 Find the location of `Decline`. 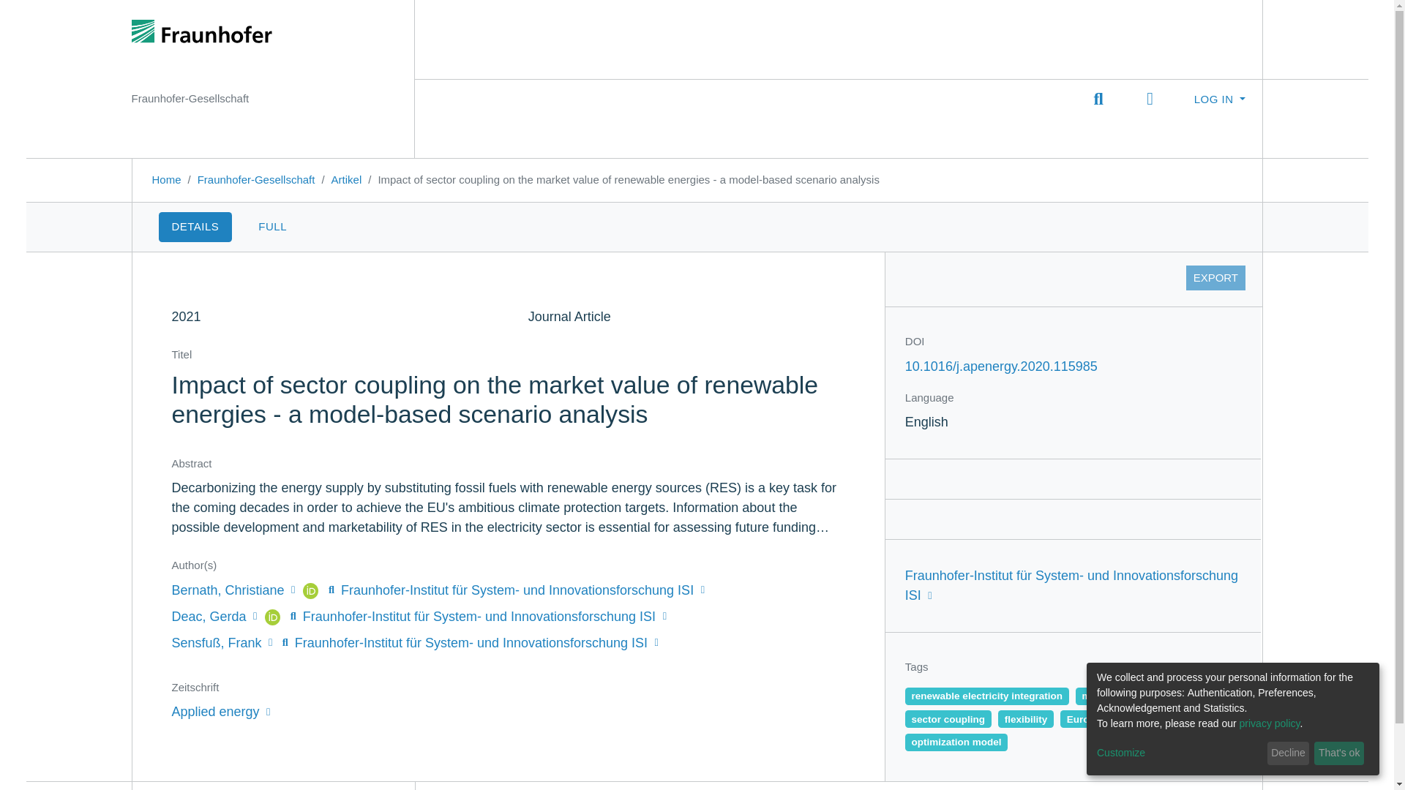

Decline is located at coordinates (1288, 753).